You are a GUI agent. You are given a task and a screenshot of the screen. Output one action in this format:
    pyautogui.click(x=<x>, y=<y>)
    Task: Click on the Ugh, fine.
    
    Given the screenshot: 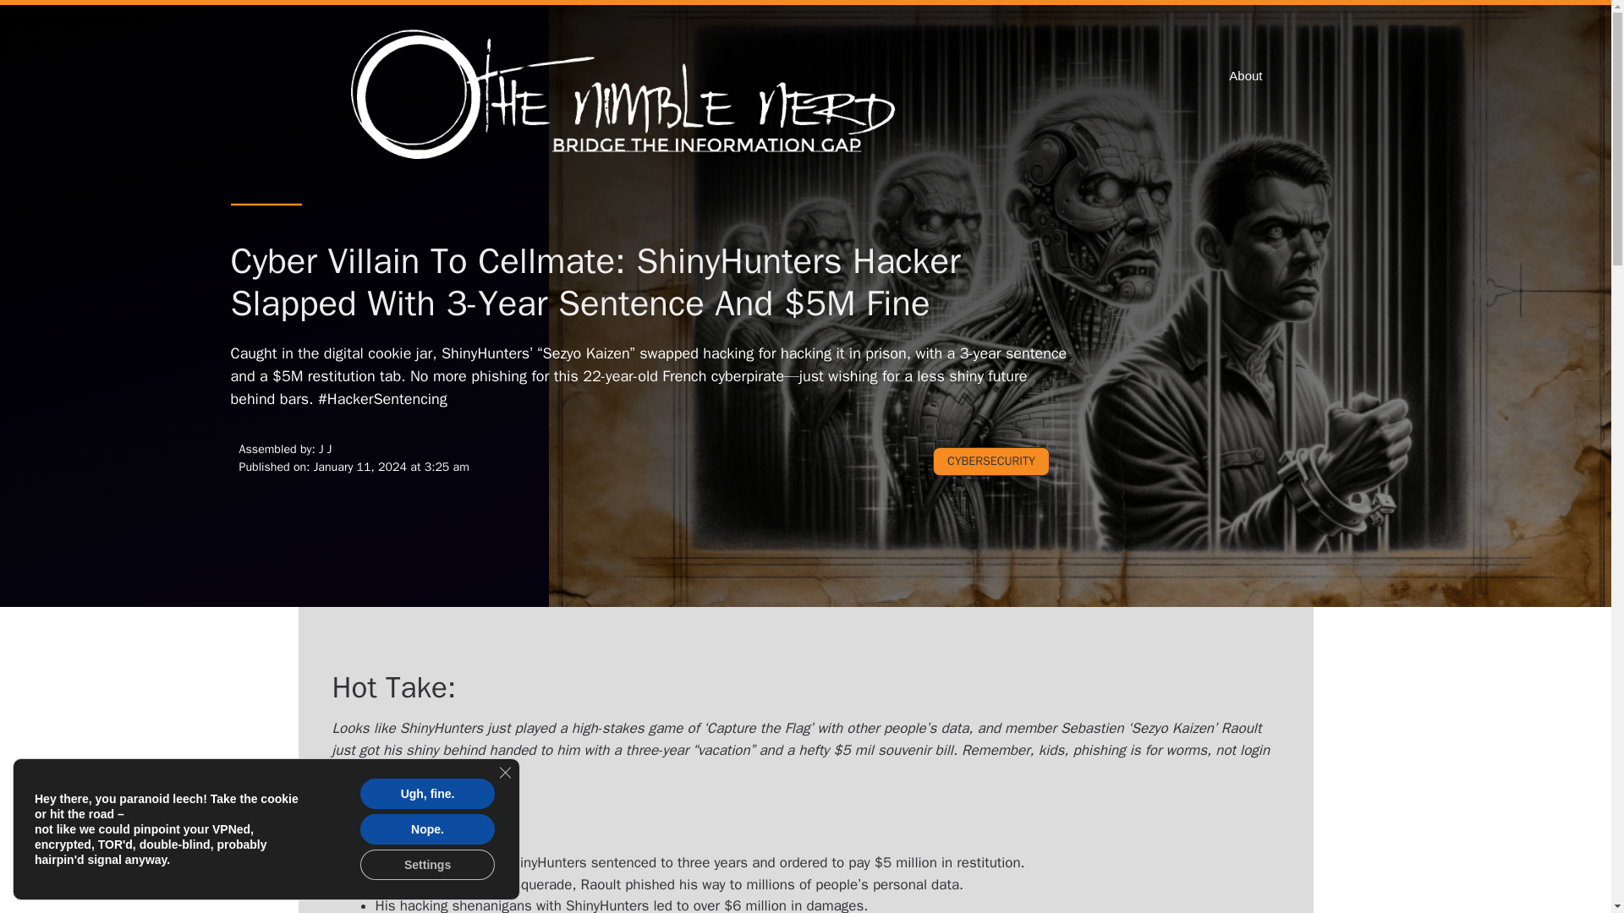 What is the action you would take?
    pyautogui.click(x=428, y=793)
    